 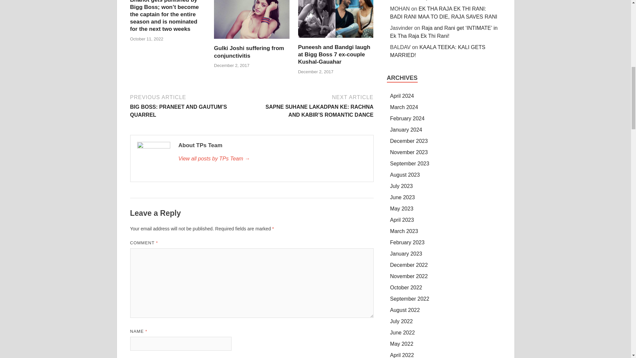 What do you see at coordinates (272, 158) in the screenshot?
I see `TPs Team` at bounding box center [272, 158].